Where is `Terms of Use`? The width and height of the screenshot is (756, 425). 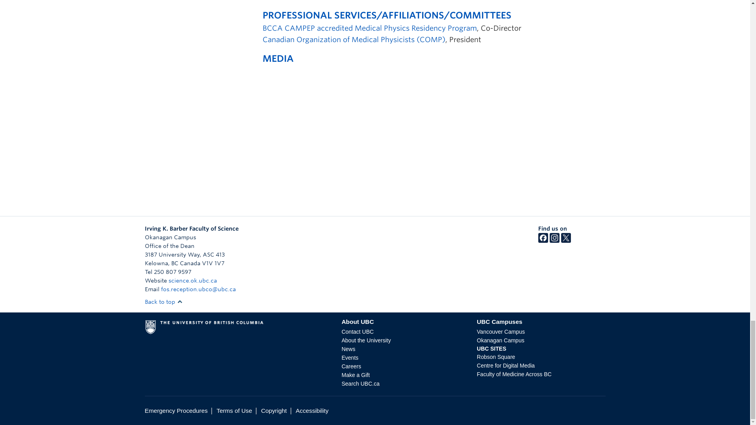 Terms of Use is located at coordinates (234, 410).